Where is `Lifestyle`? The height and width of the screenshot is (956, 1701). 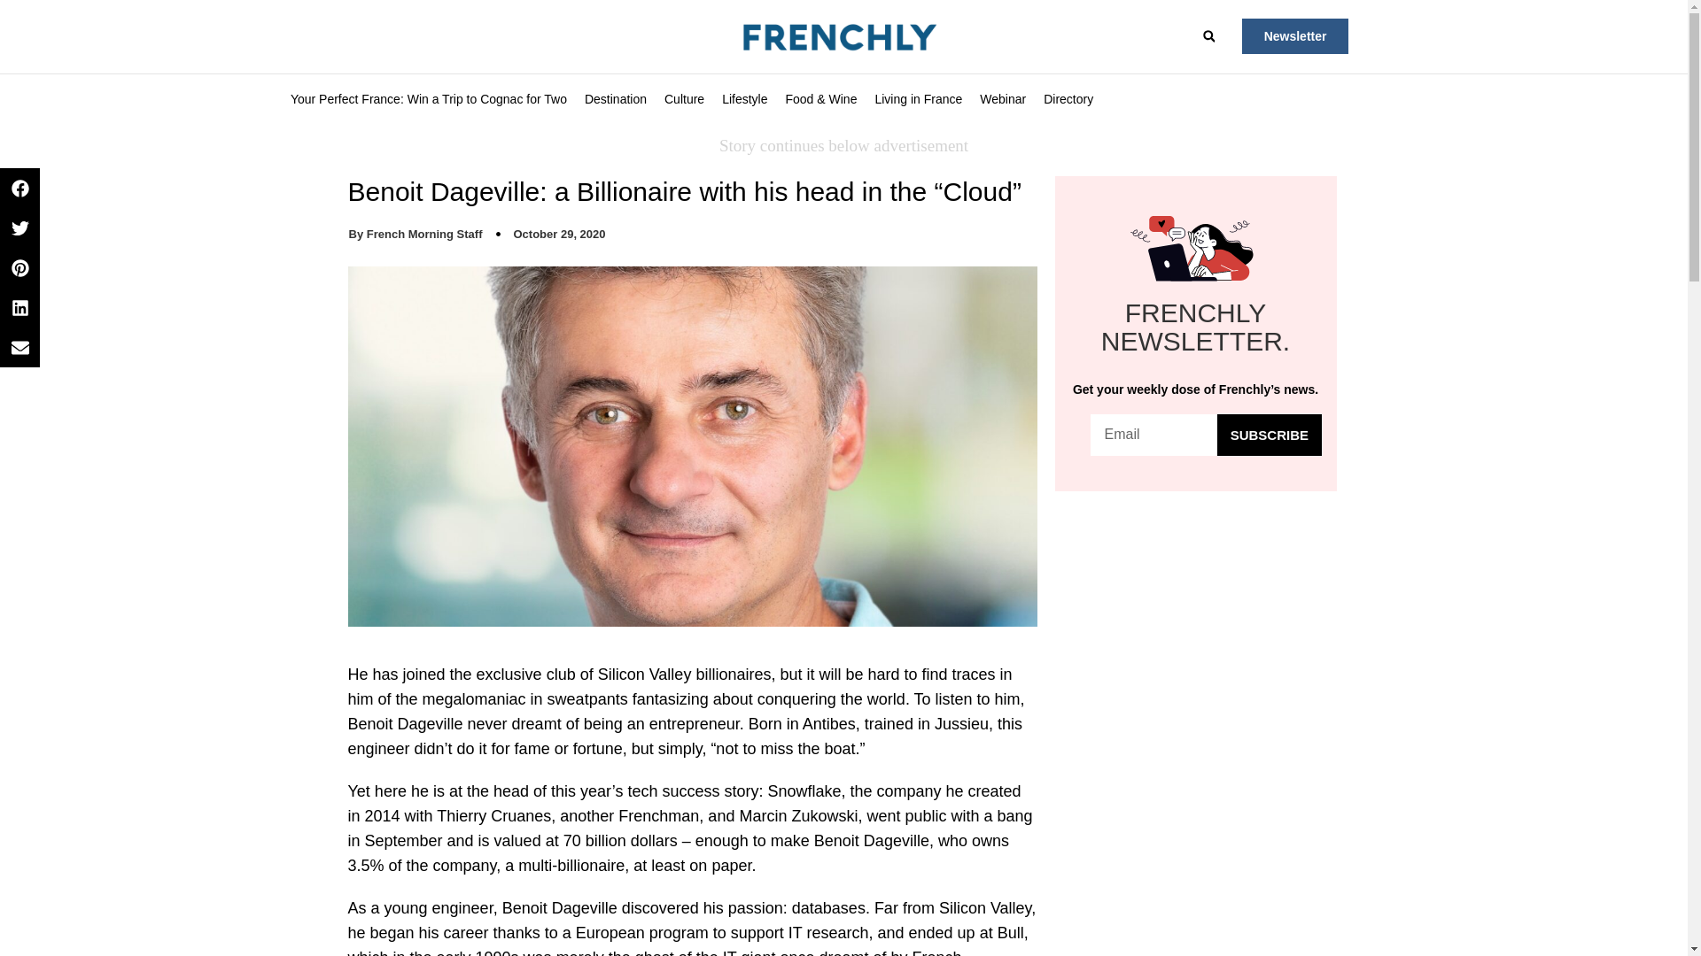
Lifestyle is located at coordinates (744, 99).